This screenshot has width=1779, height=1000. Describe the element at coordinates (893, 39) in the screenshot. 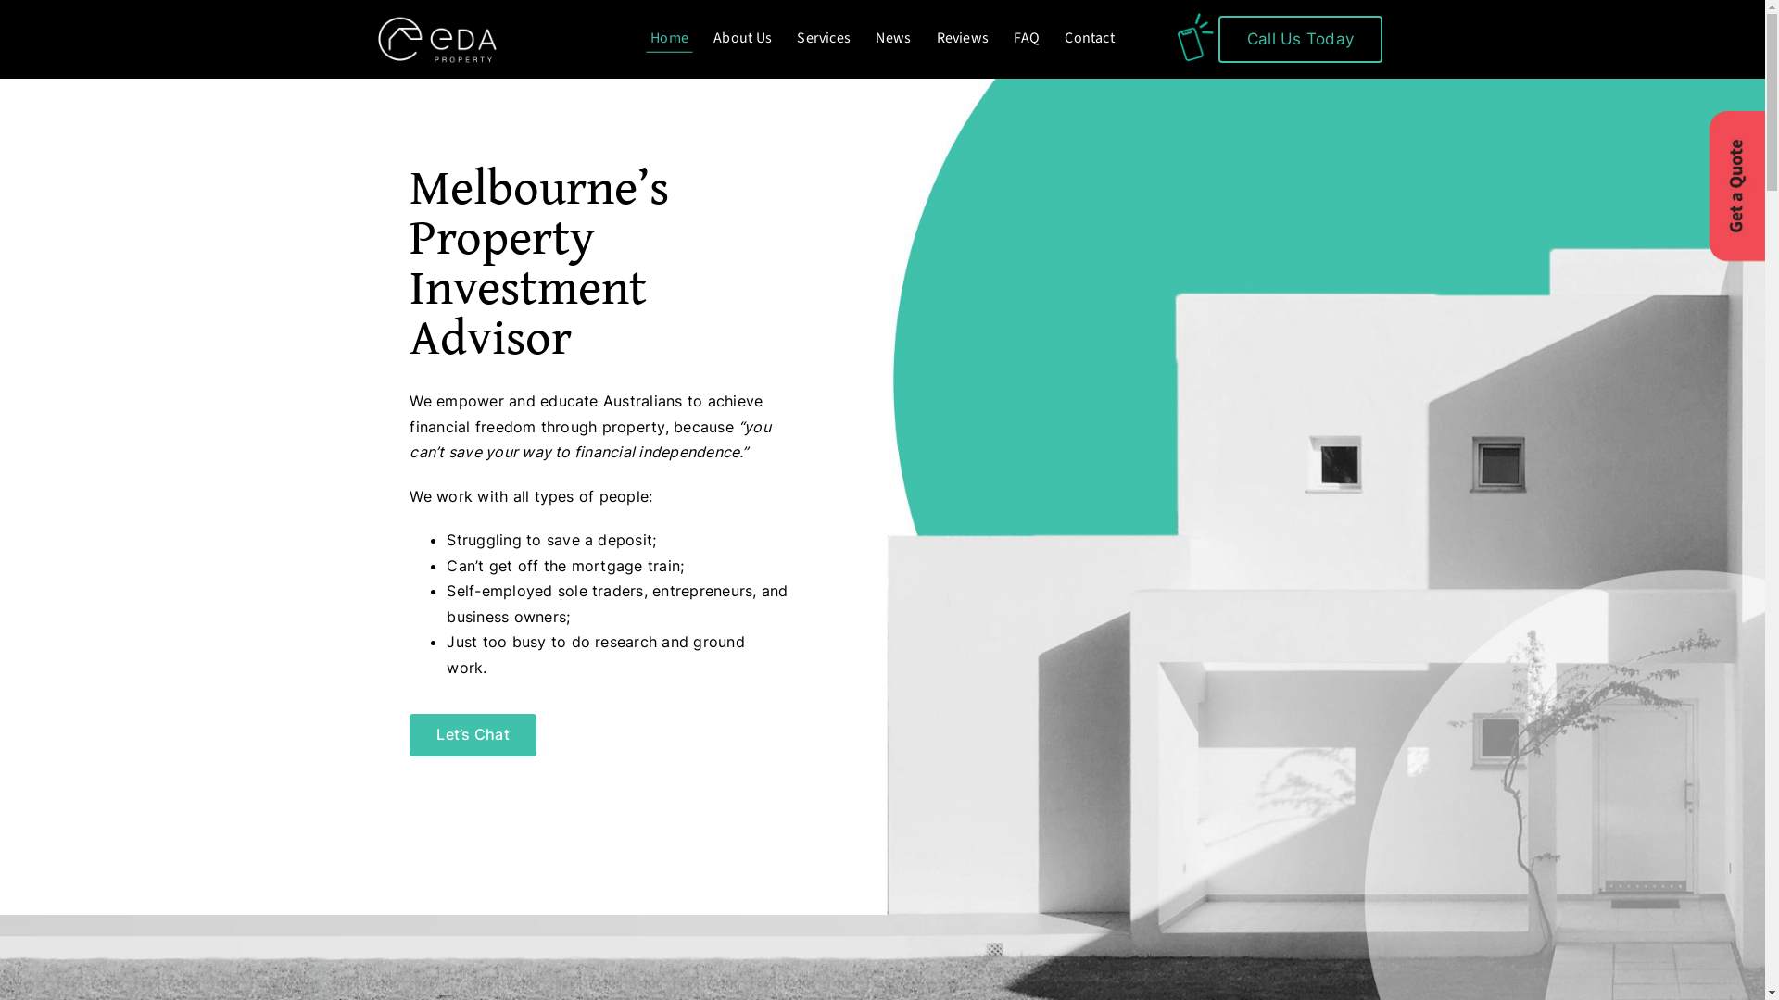

I see `News` at that location.